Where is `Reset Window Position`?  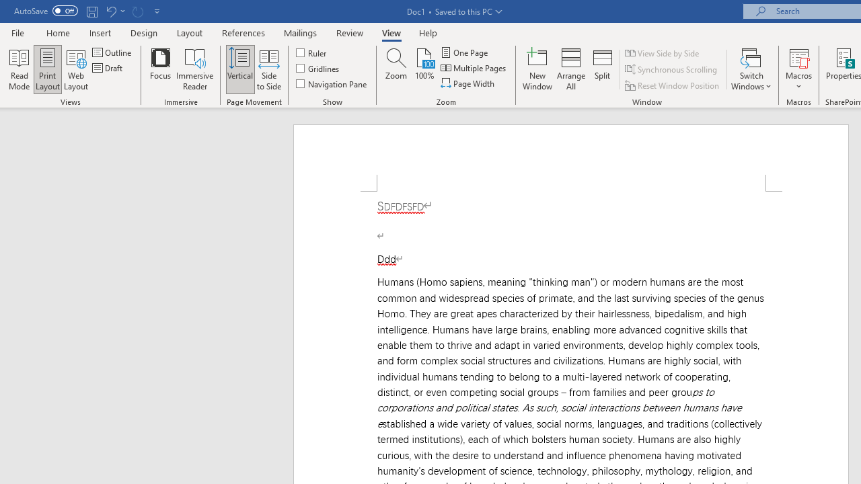 Reset Window Position is located at coordinates (673, 85).